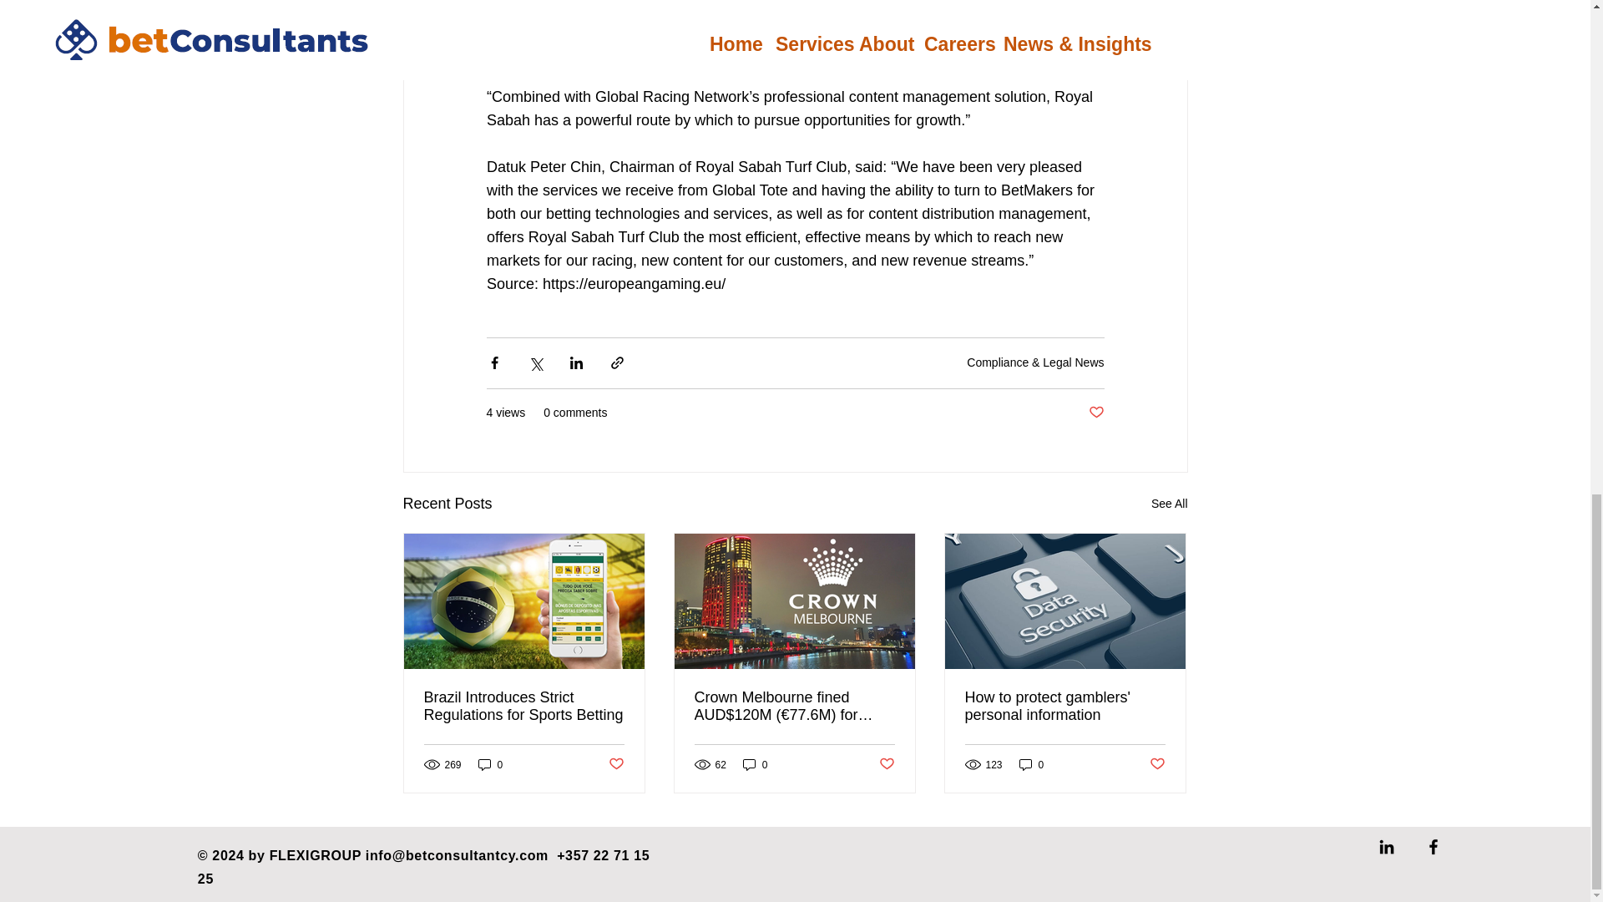 The image size is (1603, 902). I want to click on Post not marked as liked, so click(1157, 764).